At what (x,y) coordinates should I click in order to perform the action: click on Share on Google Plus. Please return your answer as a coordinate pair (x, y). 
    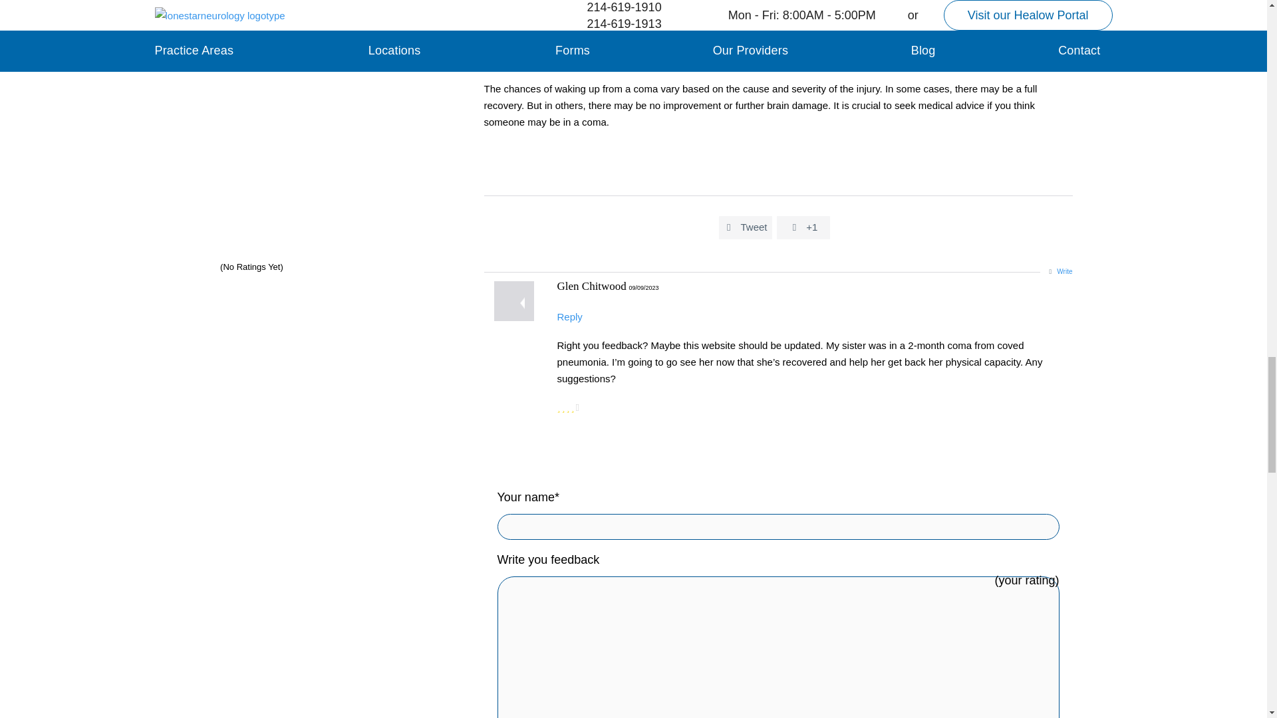
    Looking at the image, I should click on (803, 226).